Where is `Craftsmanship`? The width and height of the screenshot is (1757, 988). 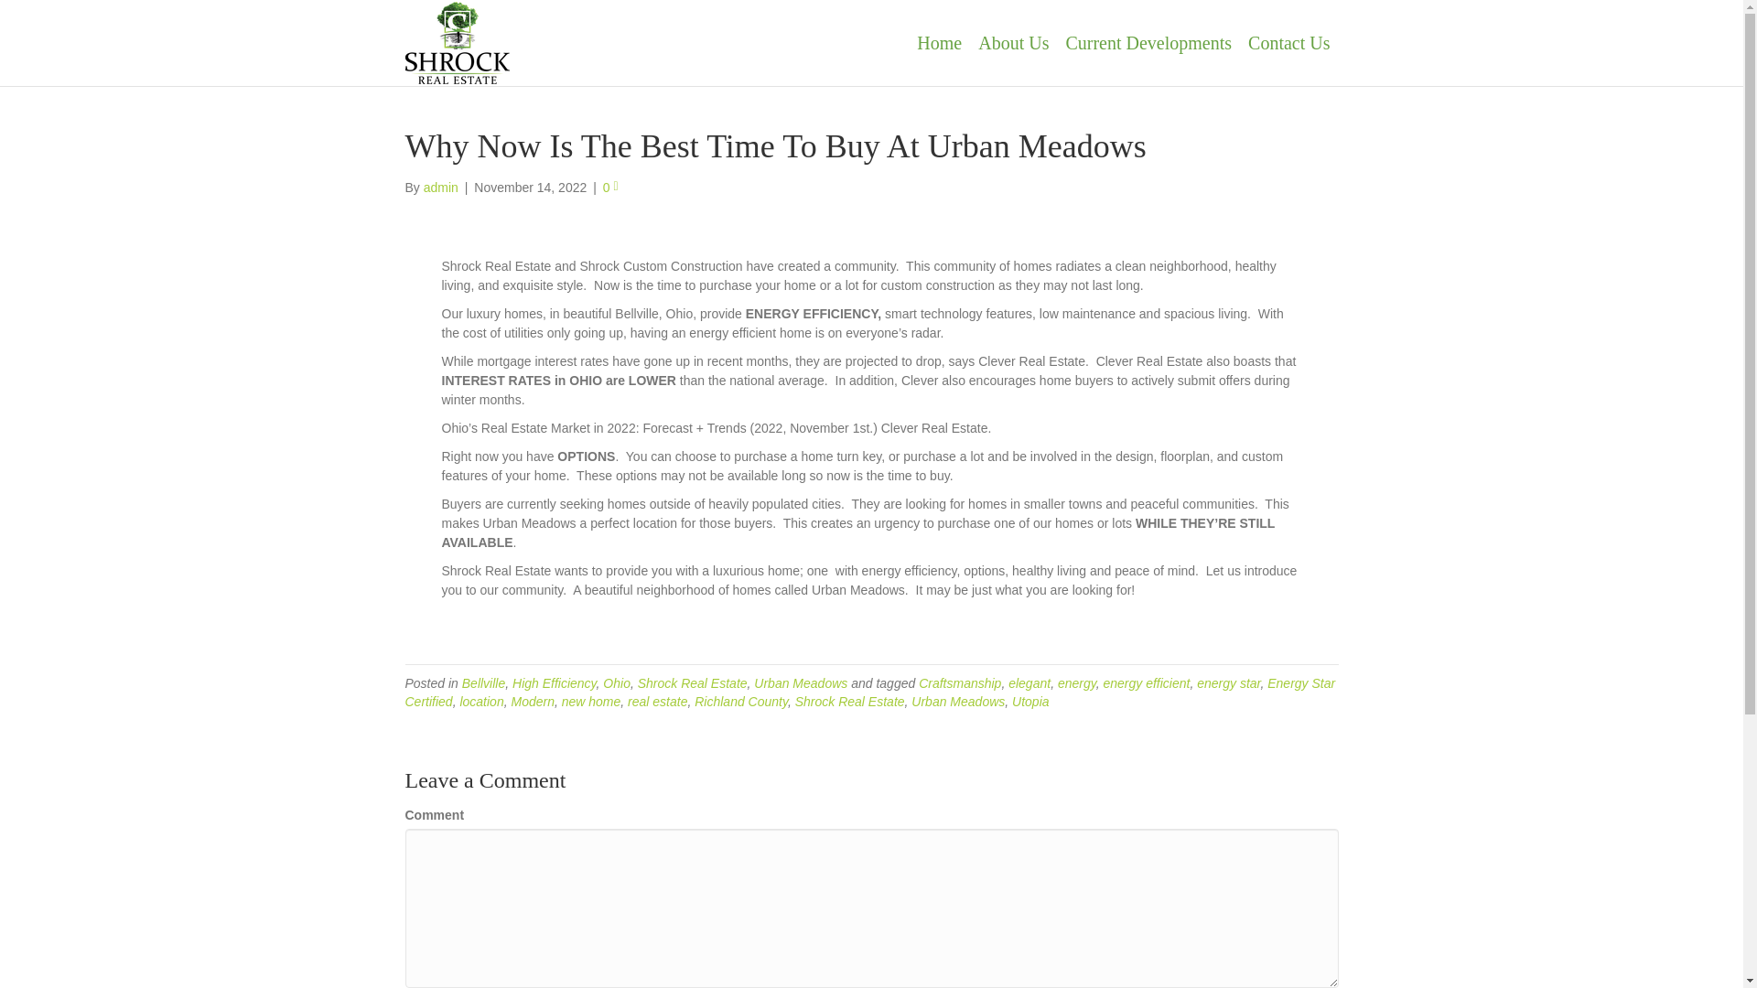
Craftsmanship is located at coordinates (960, 682).